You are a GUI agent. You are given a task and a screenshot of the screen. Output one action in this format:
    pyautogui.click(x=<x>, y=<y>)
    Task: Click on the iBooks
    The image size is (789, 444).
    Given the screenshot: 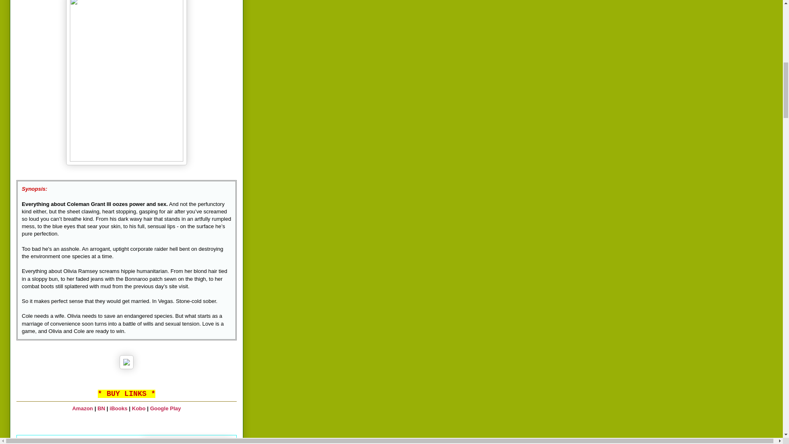 What is the action you would take?
    pyautogui.click(x=118, y=409)
    